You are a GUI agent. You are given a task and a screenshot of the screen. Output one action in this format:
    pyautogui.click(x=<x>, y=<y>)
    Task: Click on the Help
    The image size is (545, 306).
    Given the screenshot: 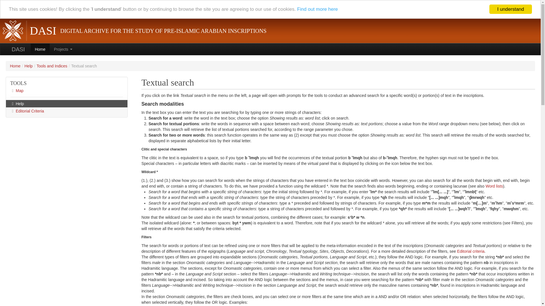 What is the action you would take?
    pyautogui.click(x=28, y=66)
    